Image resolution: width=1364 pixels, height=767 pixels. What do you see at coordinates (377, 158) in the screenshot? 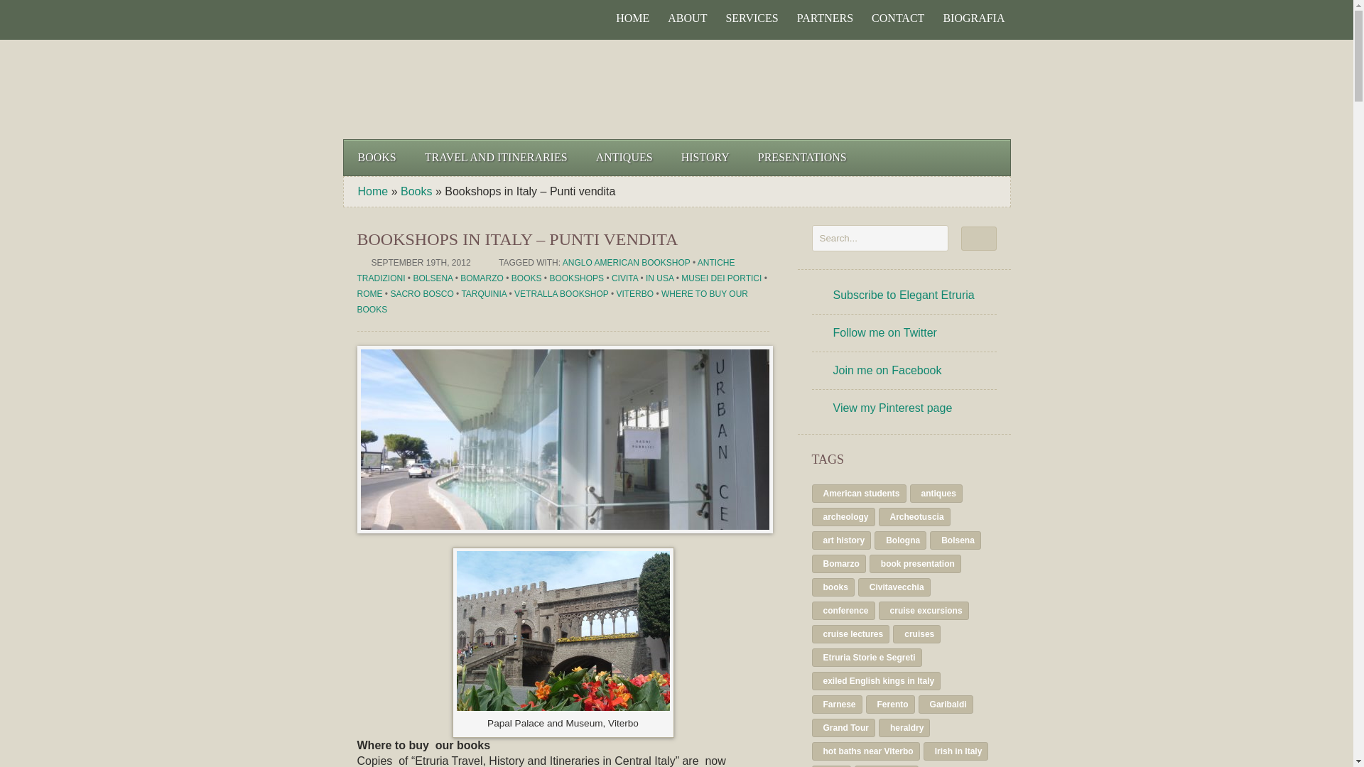
I see `BOOKS` at bounding box center [377, 158].